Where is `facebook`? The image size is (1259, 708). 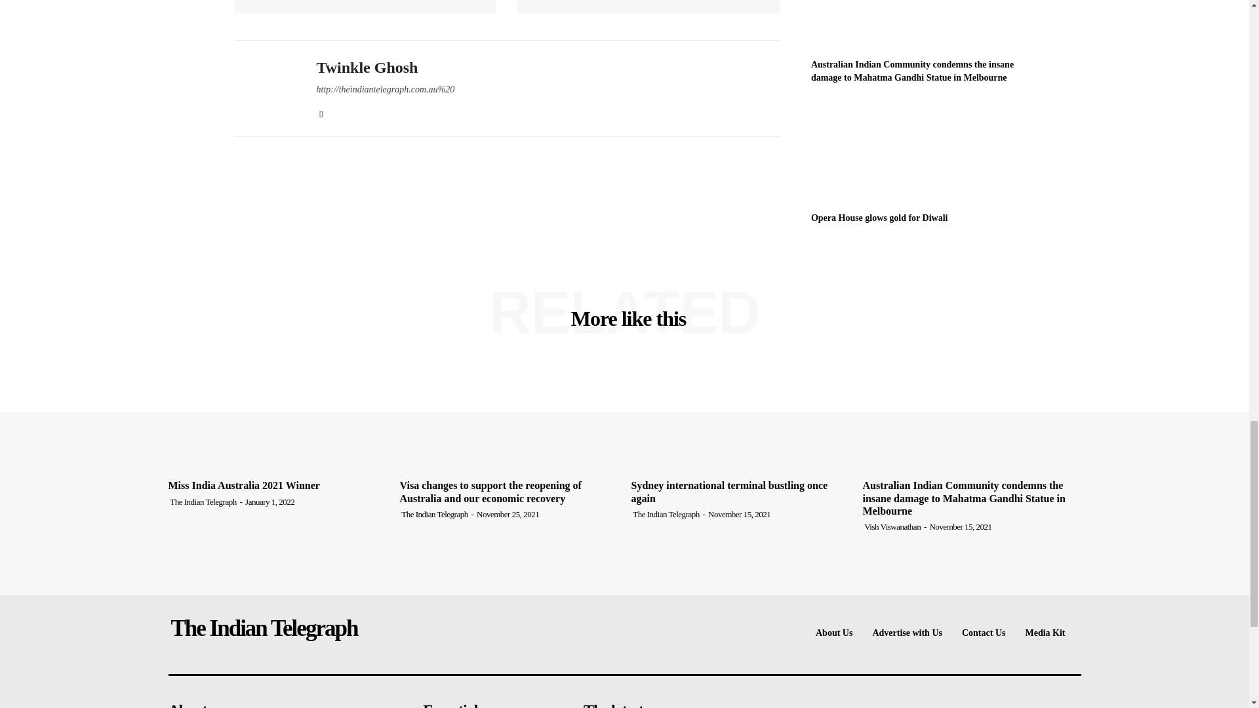
facebook is located at coordinates (321, 111).